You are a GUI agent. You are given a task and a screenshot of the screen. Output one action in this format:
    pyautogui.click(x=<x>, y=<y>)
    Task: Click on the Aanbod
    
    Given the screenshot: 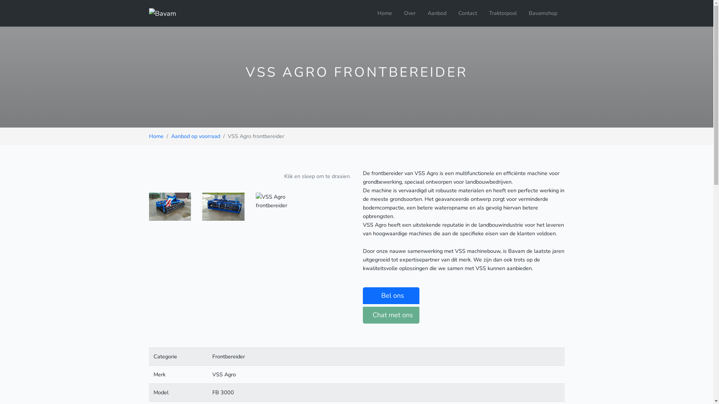 What is the action you would take?
    pyautogui.click(x=437, y=13)
    